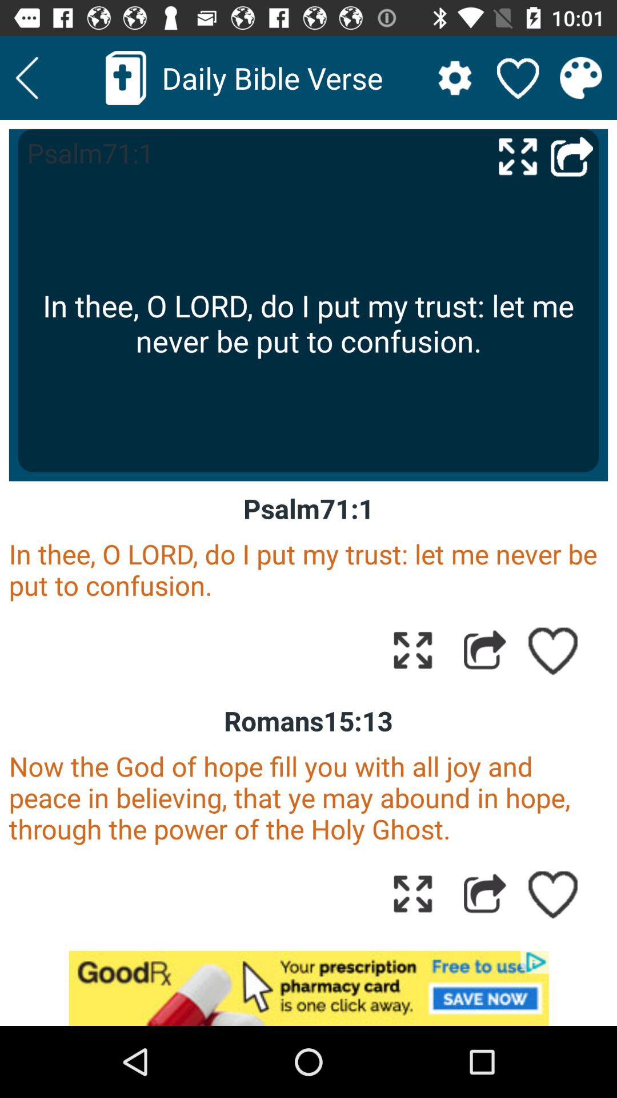  Describe the element at coordinates (518, 156) in the screenshot. I see `rotate of the video` at that location.